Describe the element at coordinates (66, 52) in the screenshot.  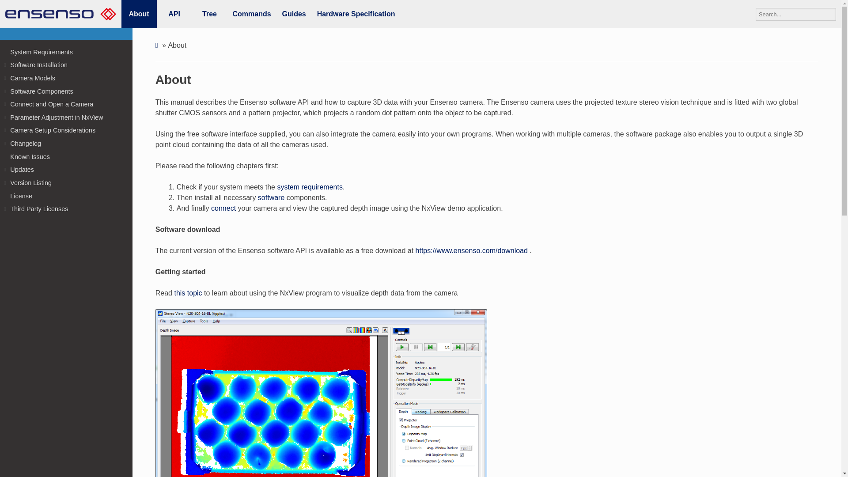
I see `System Requirements` at that location.